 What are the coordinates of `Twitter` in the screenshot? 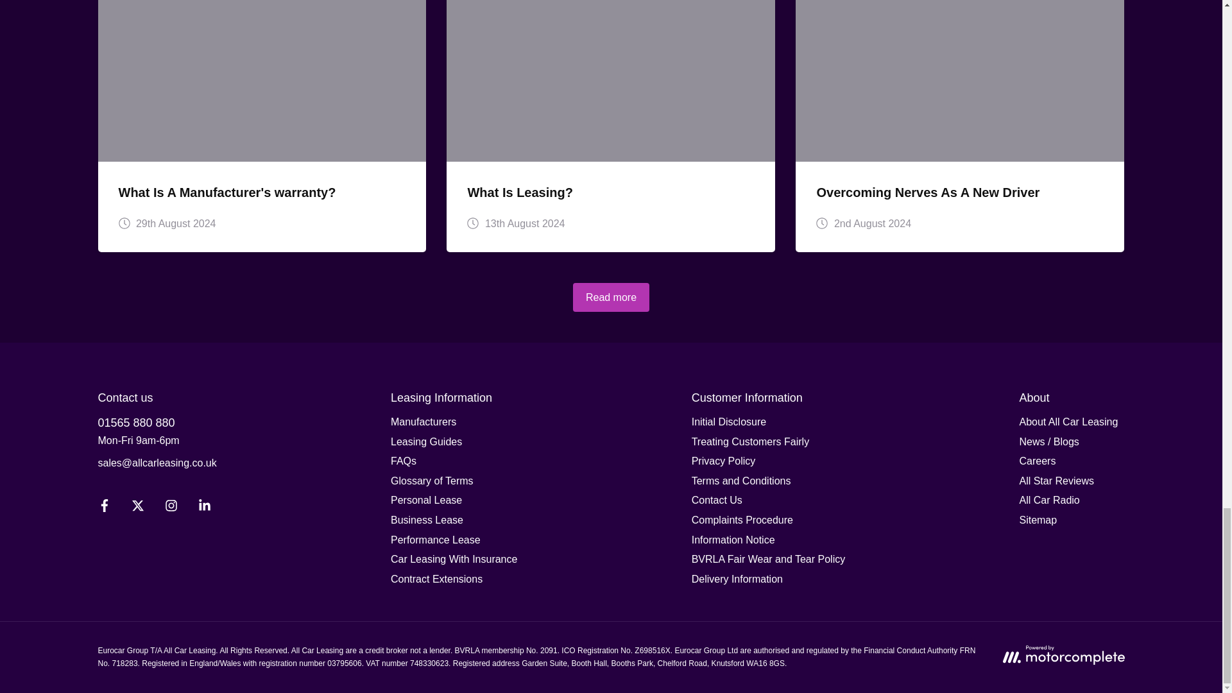 It's located at (137, 508).